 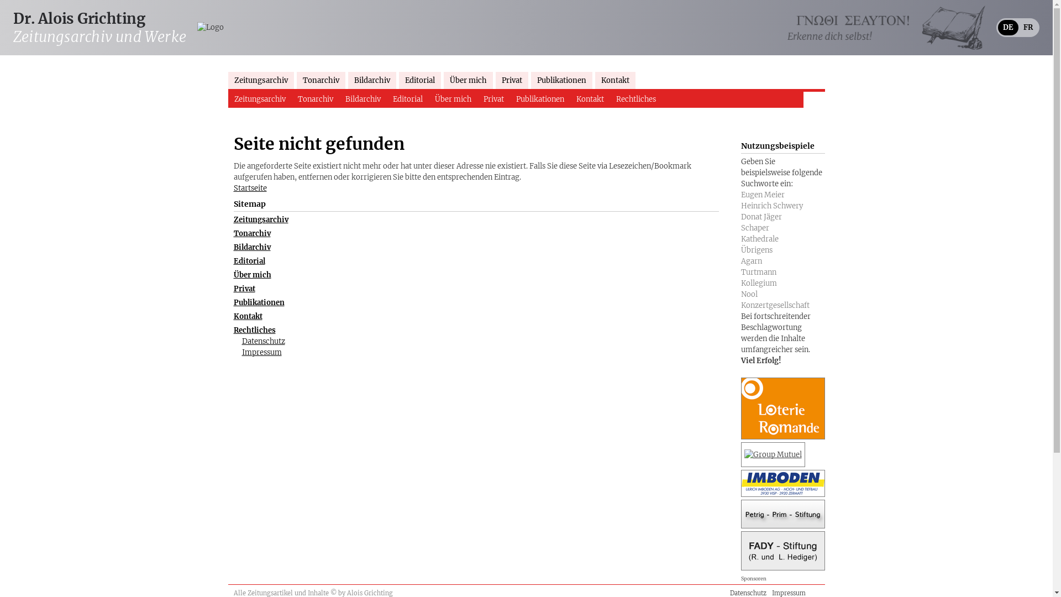 What do you see at coordinates (1008, 28) in the screenshot?
I see `DE` at bounding box center [1008, 28].